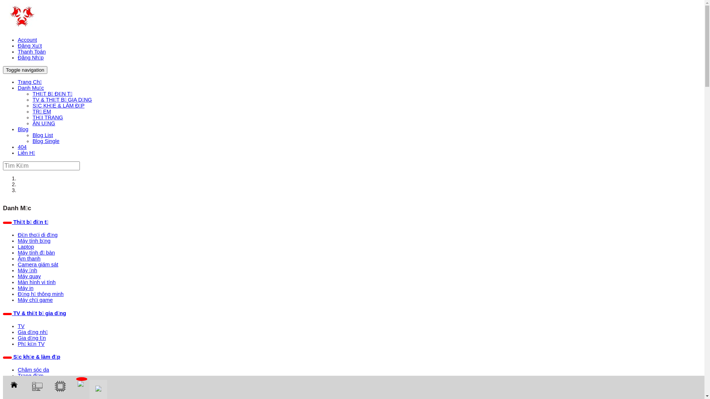 The width and height of the screenshot is (710, 399). Describe the element at coordinates (25, 70) in the screenshot. I see `Toggle navigation` at that location.